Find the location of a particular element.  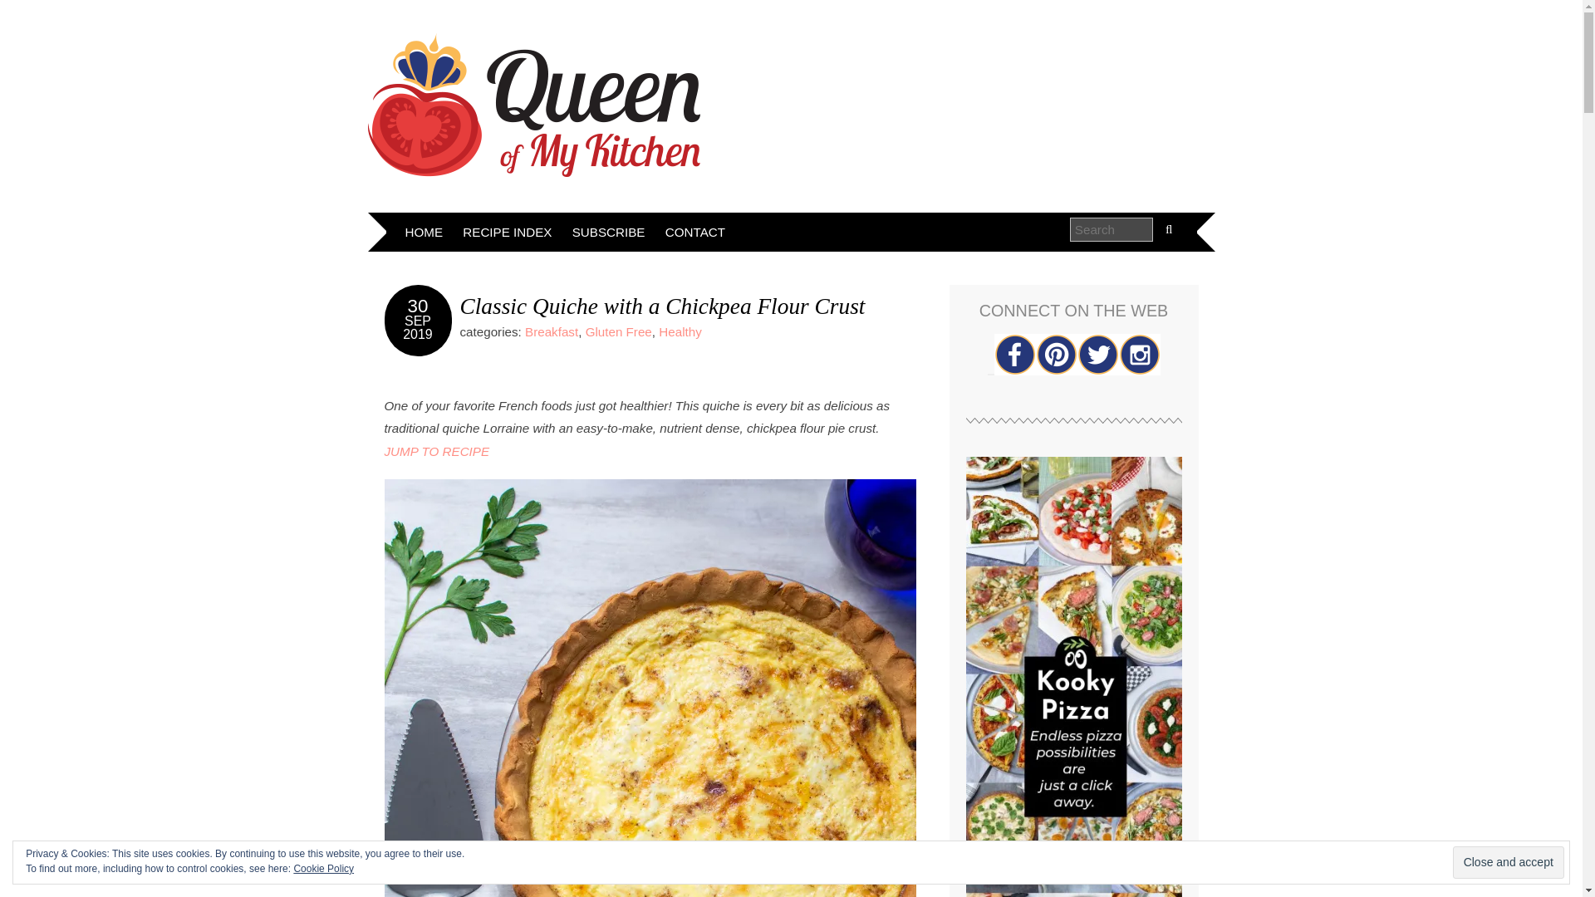

JUMP TO RECIPE is located at coordinates (437, 450).